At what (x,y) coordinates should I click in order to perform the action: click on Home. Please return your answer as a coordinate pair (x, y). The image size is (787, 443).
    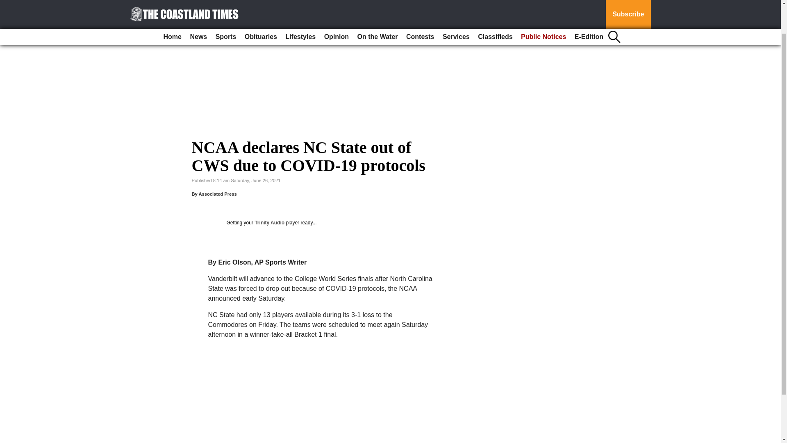
    Looking at the image, I should click on (173, 6).